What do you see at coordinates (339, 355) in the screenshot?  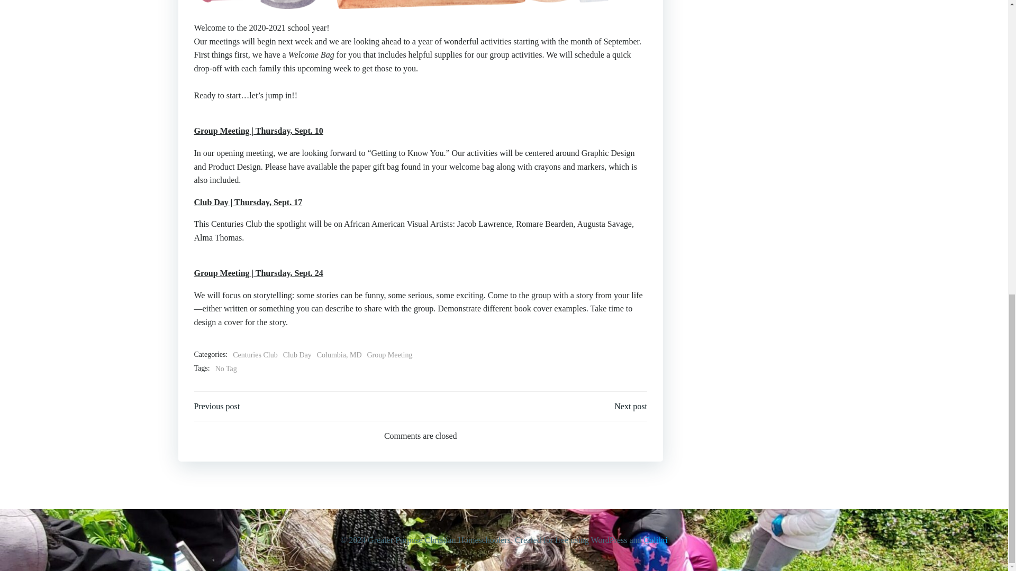 I see `Columbia, MD` at bounding box center [339, 355].